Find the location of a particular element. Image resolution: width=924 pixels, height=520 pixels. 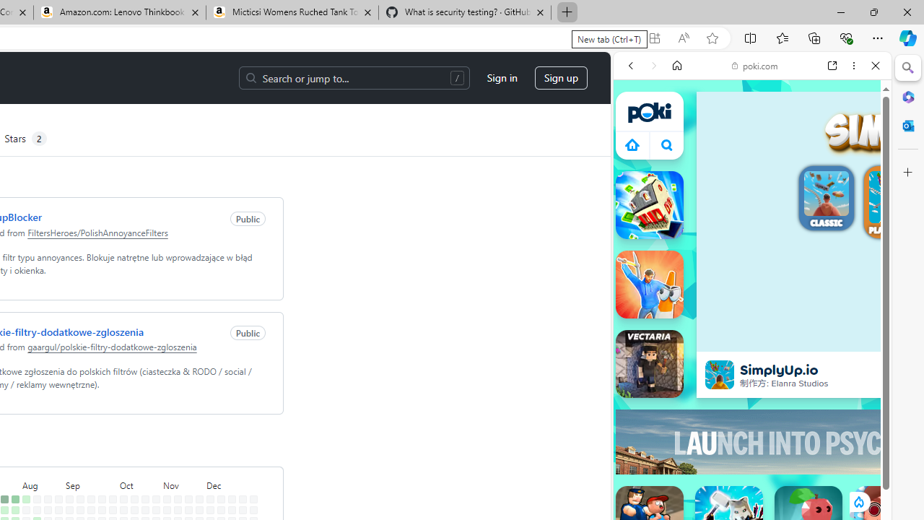

No contributions on November 18th. is located at coordinates (189, 510).